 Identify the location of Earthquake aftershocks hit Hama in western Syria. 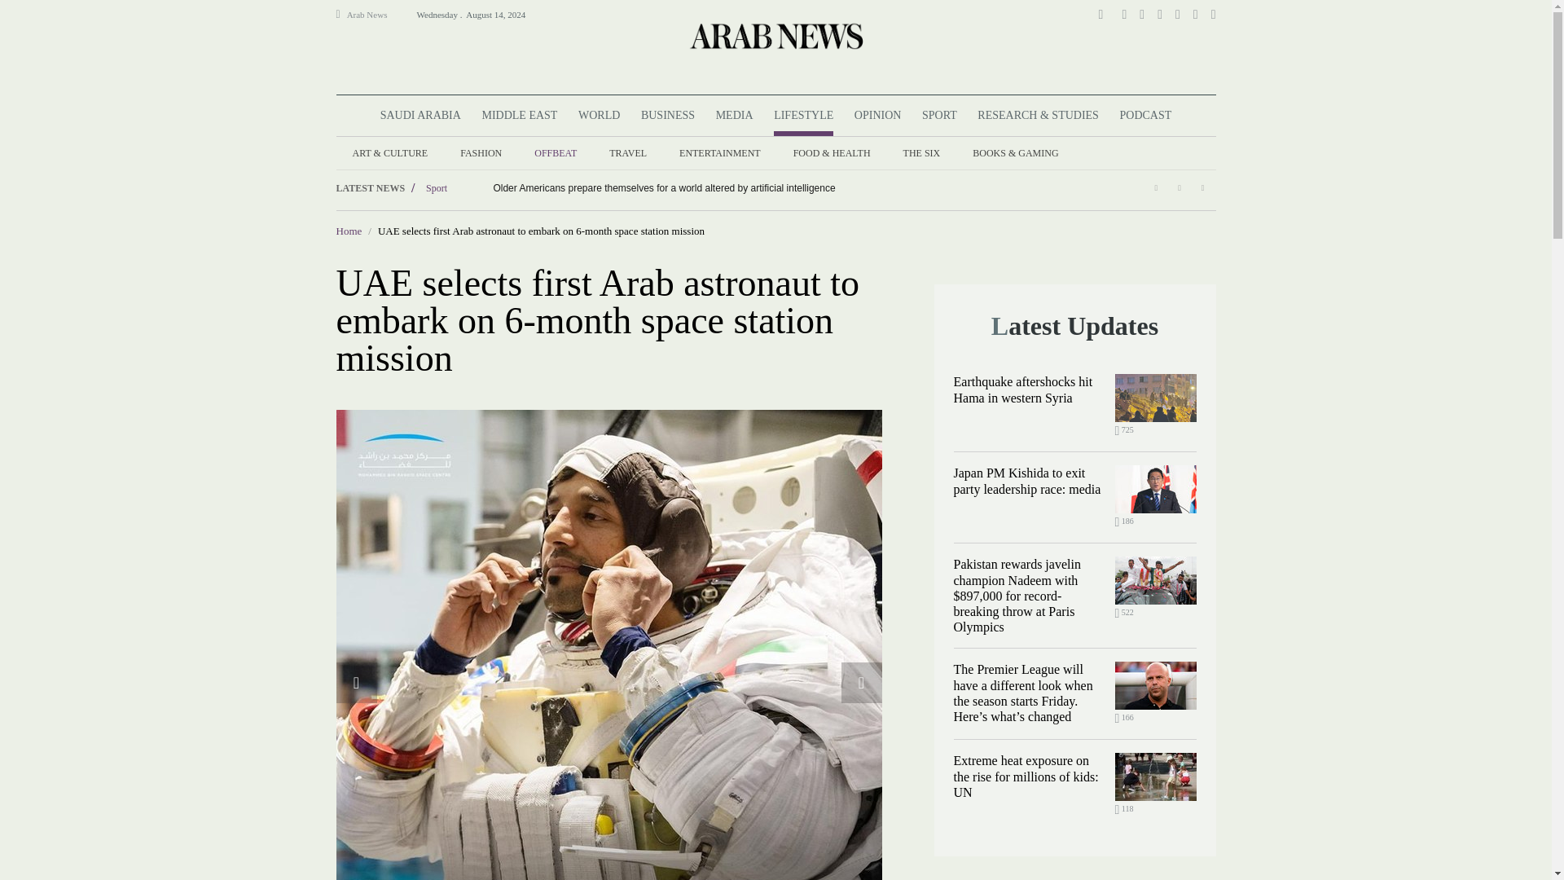
(1155, 398).